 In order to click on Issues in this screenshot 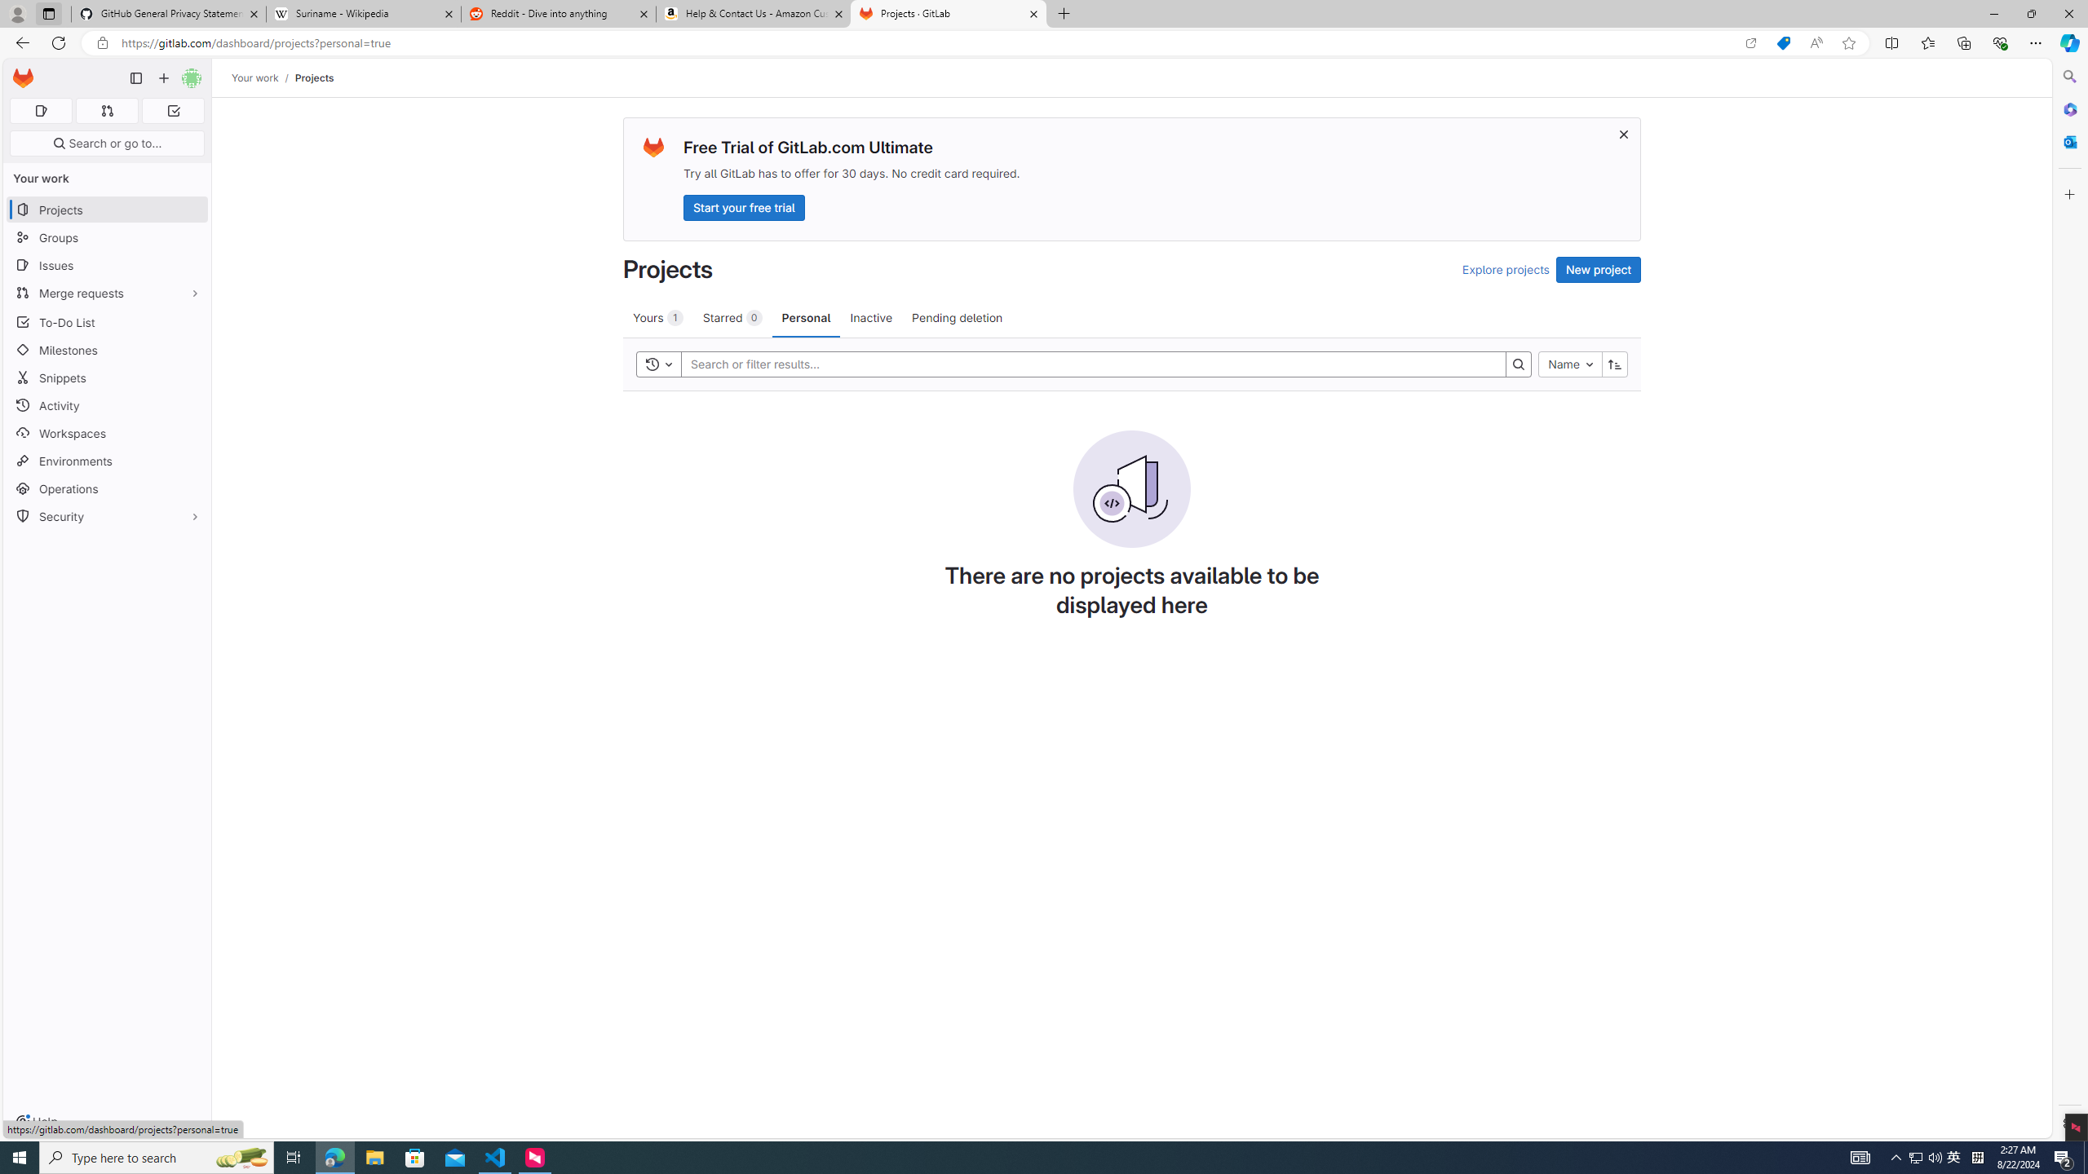, I will do `click(108, 266)`.